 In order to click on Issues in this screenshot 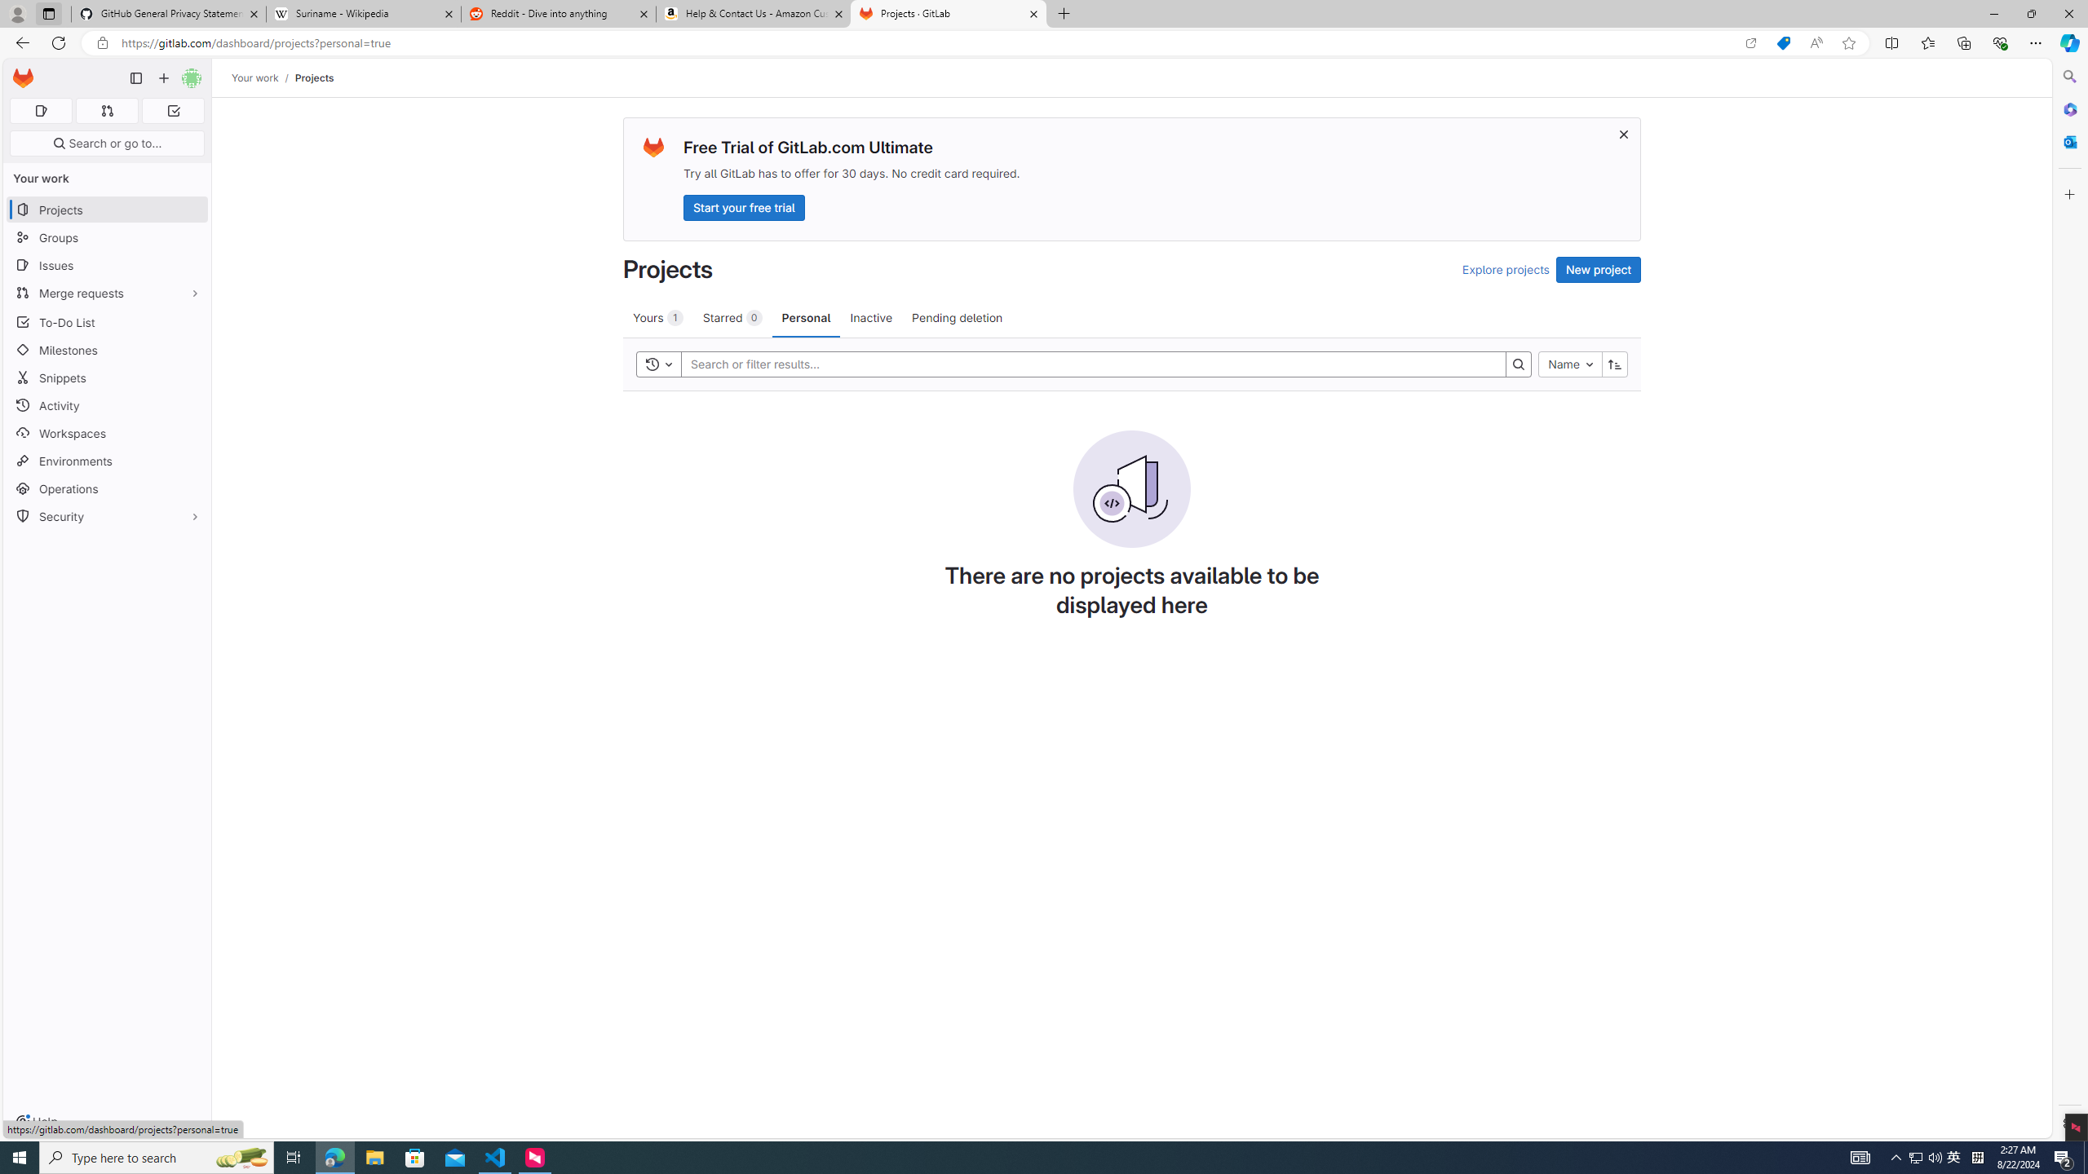, I will do `click(108, 266)`.